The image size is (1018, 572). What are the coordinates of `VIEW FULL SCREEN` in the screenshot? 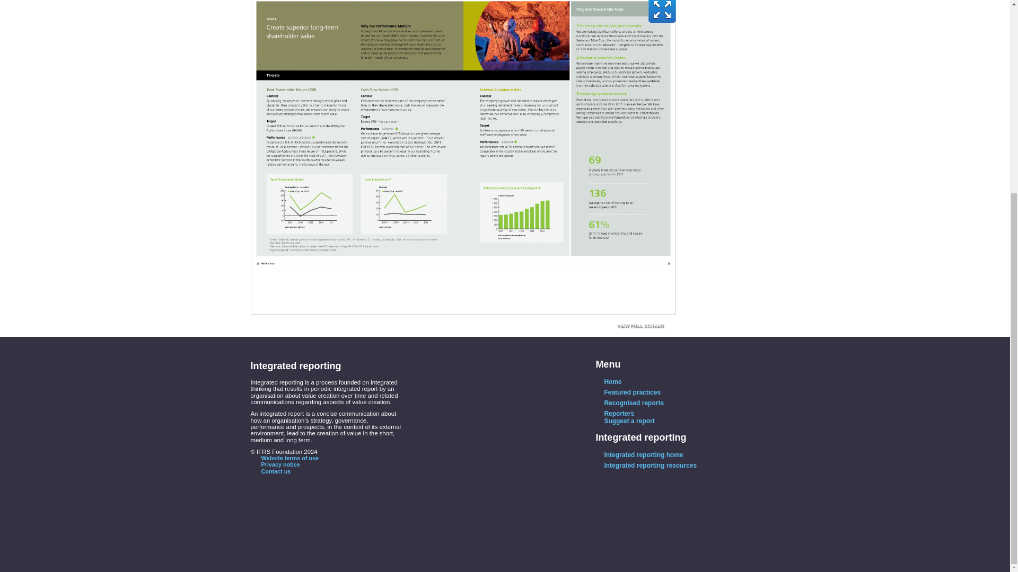 It's located at (639, 326).